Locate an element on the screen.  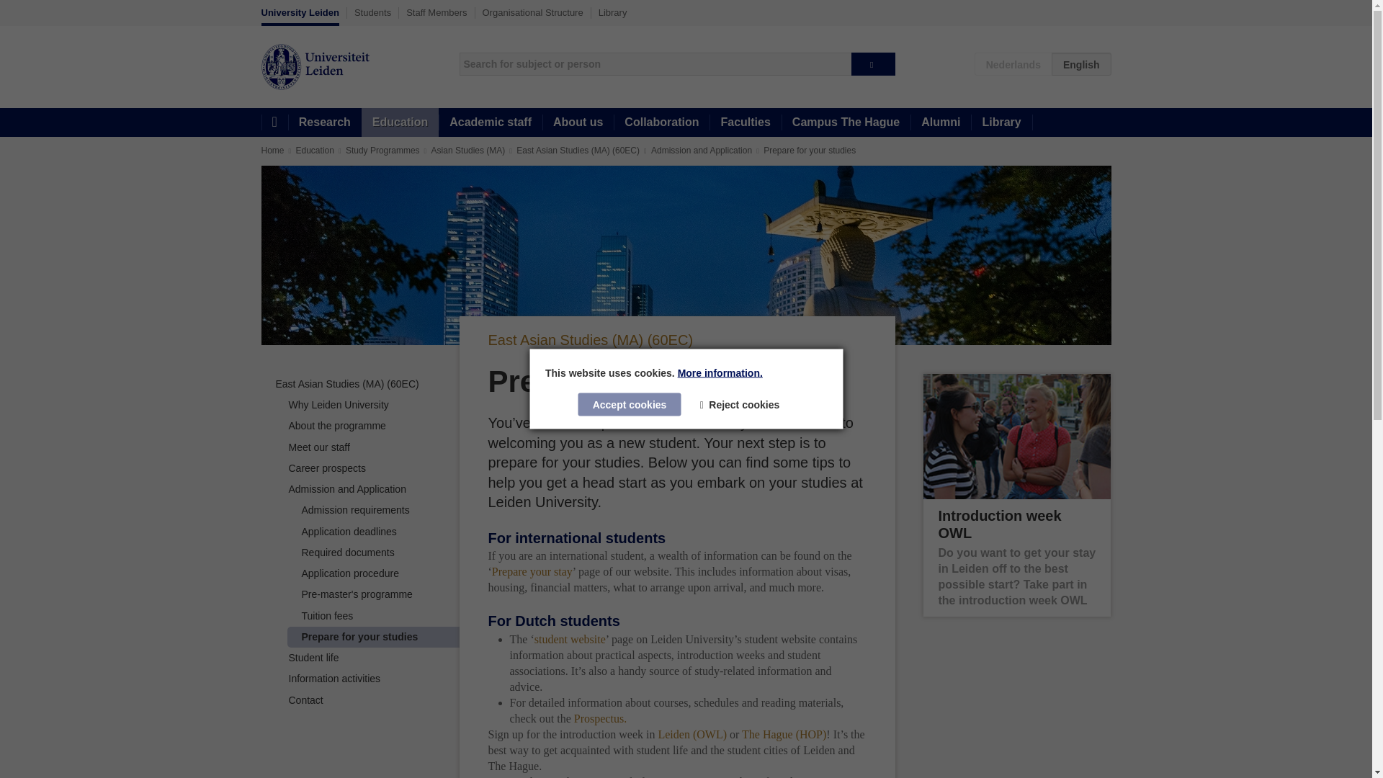
Application deadlines is located at coordinates (349, 532).